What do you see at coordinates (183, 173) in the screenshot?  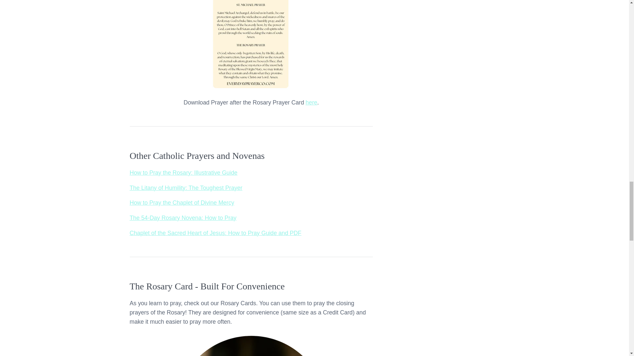 I see `How to Pray the Rosary: Illustrative Guide` at bounding box center [183, 173].